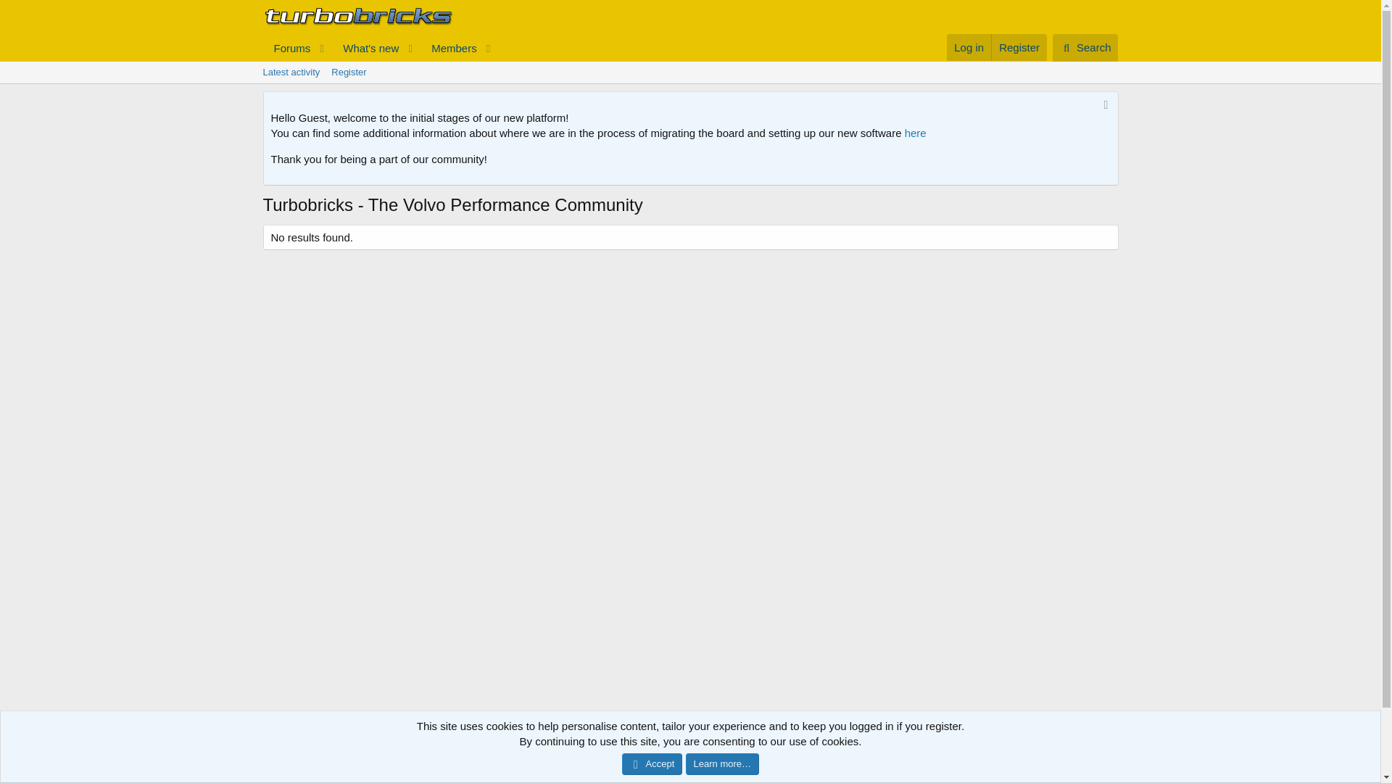 Image resolution: width=1392 pixels, height=783 pixels. Describe the element at coordinates (1081, 742) in the screenshot. I see `Home` at that location.